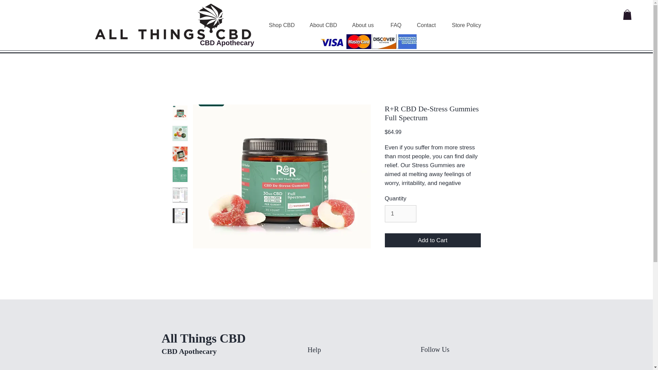  I want to click on CBD Apothecary, so click(227, 43).